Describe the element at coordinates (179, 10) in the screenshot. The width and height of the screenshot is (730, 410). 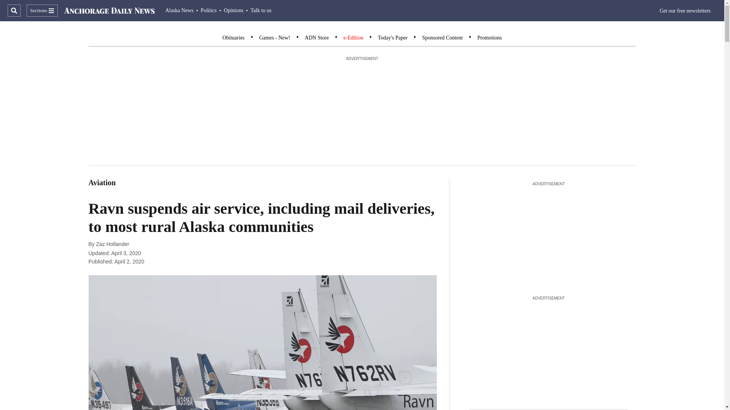
I see `Alaska News` at that location.